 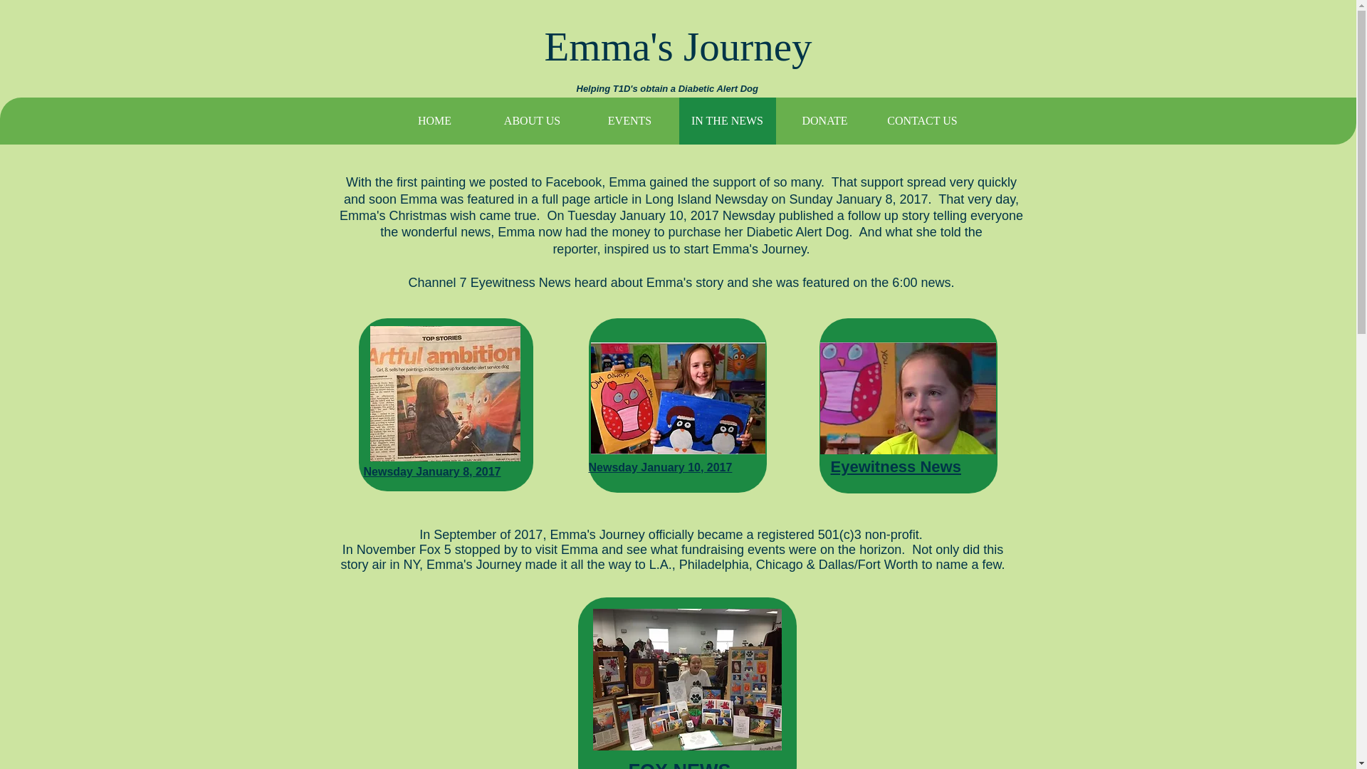 What do you see at coordinates (434, 121) in the screenshot?
I see `HOME` at bounding box center [434, 121].